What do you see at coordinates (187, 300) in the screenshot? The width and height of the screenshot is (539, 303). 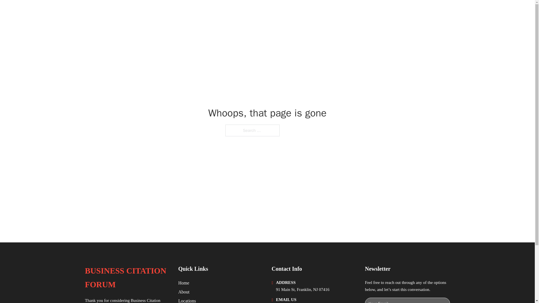 I see `Locations` at bounding box center [187, 300].